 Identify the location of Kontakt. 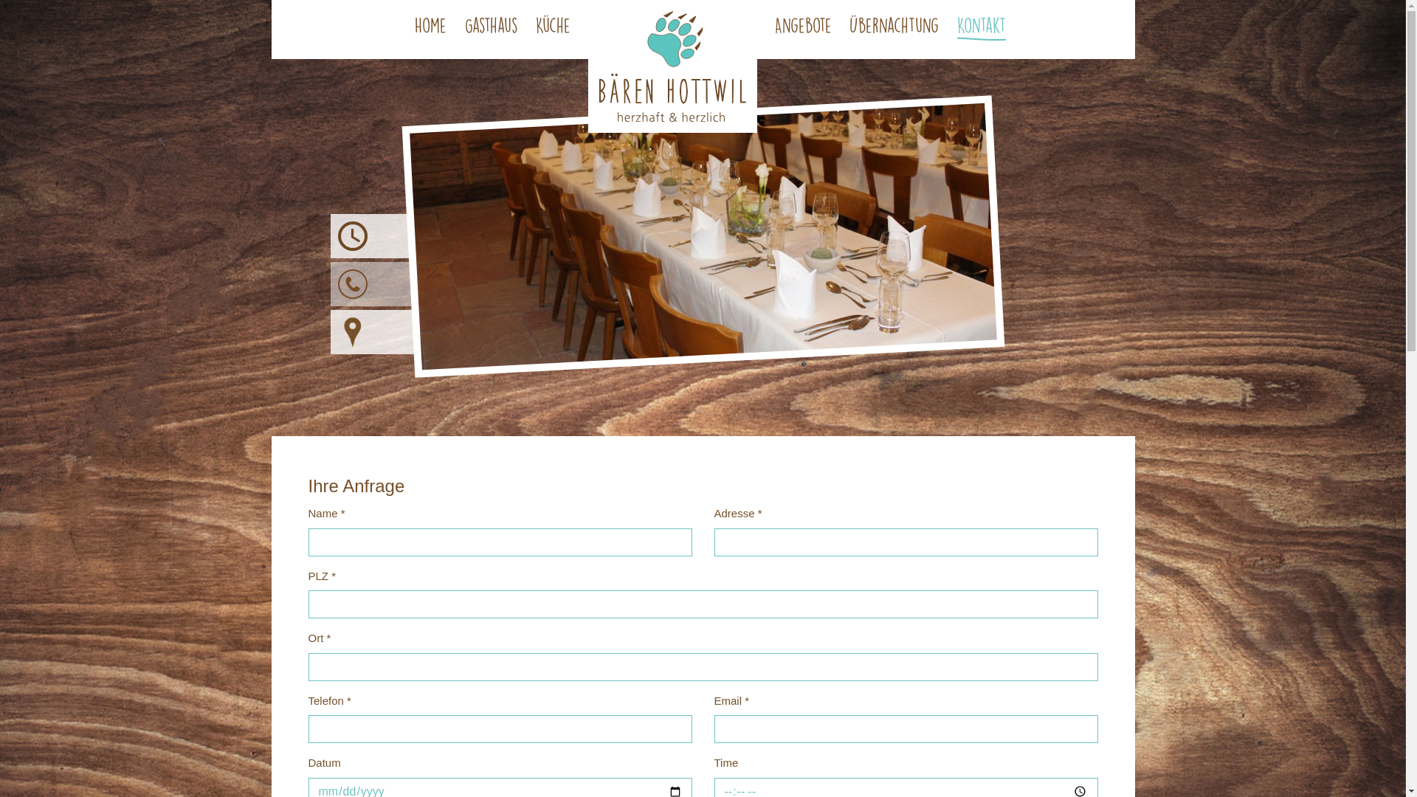
(982, 29).